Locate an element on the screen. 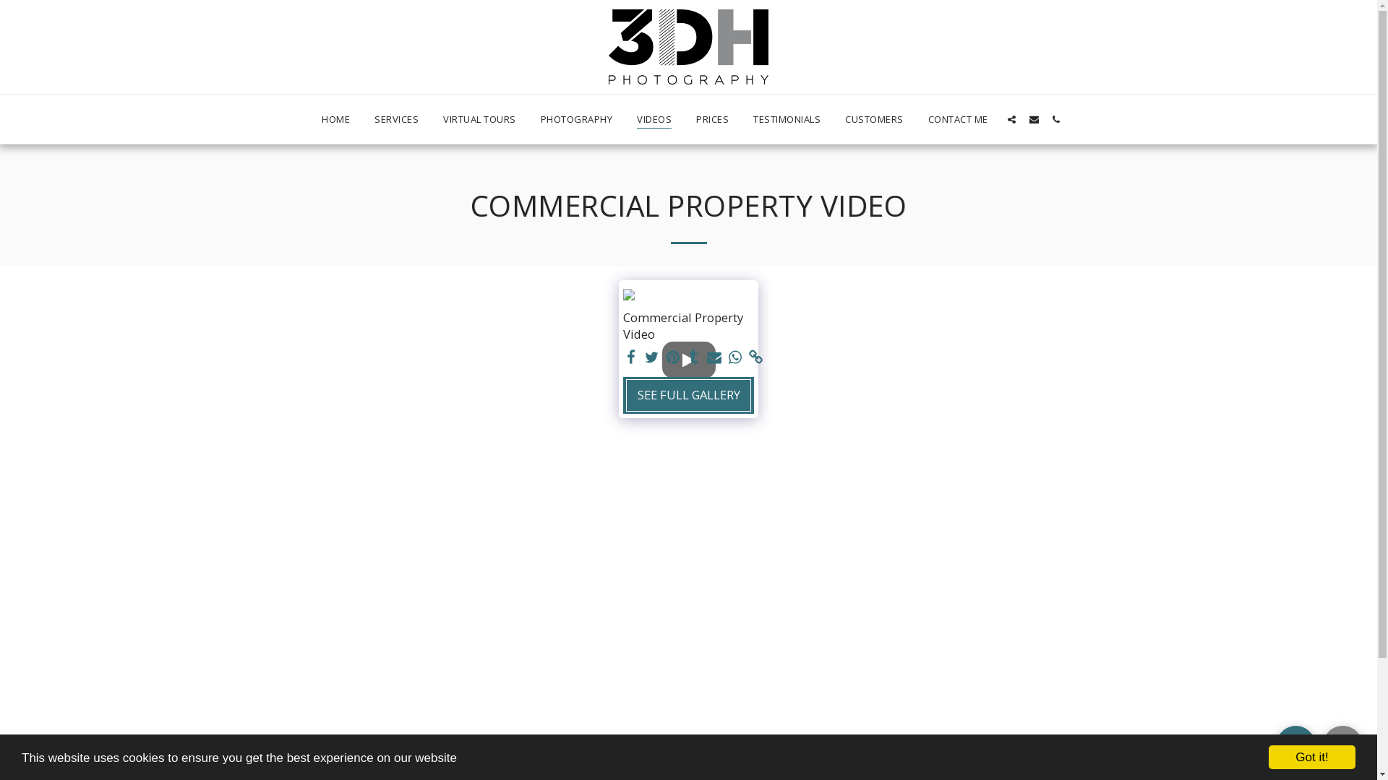 The height and width of the screenshot is (780, 1388).   is located at coordinates (694, 357).